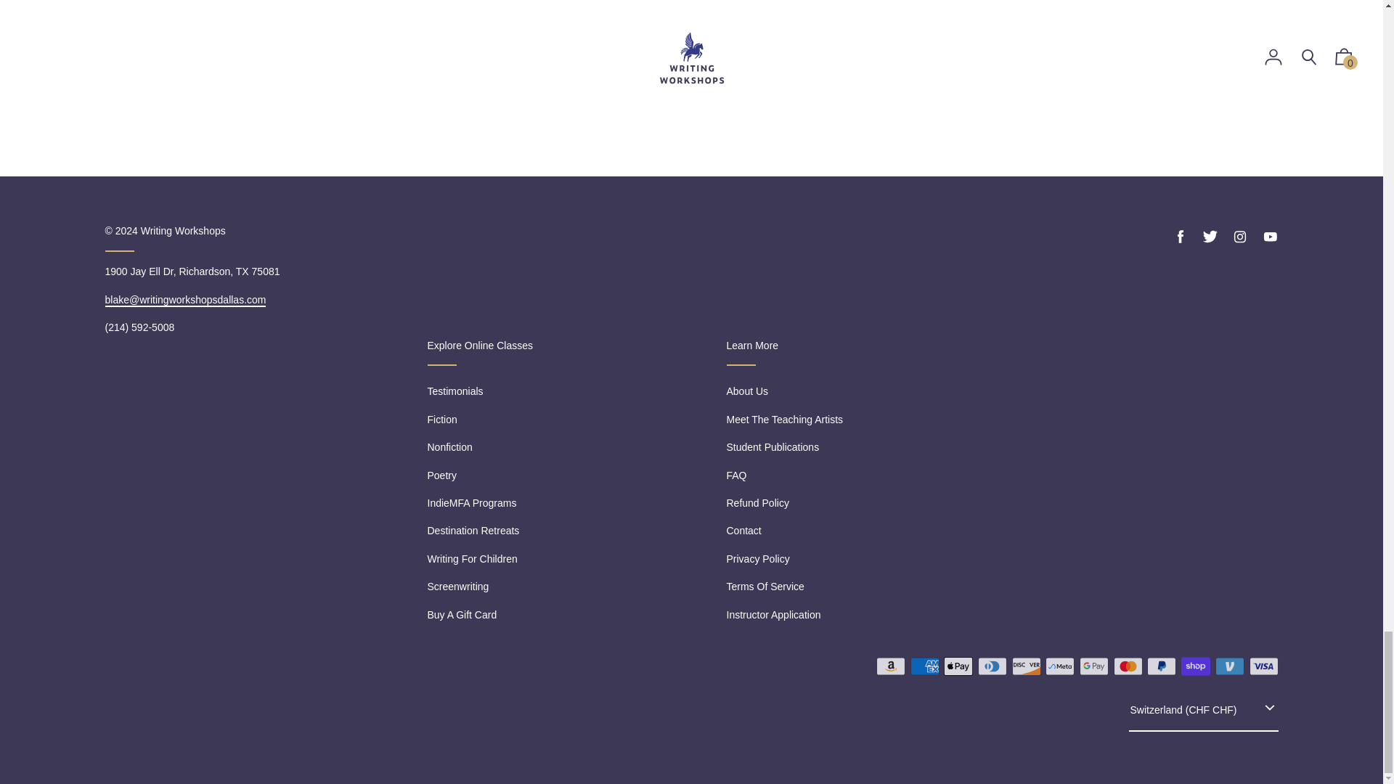 This screenshot has width=1394, height=784. Describe the element at coordinates (1181, 237) in the screenshot. I see `Writing Workshops on Facebook` at that location.